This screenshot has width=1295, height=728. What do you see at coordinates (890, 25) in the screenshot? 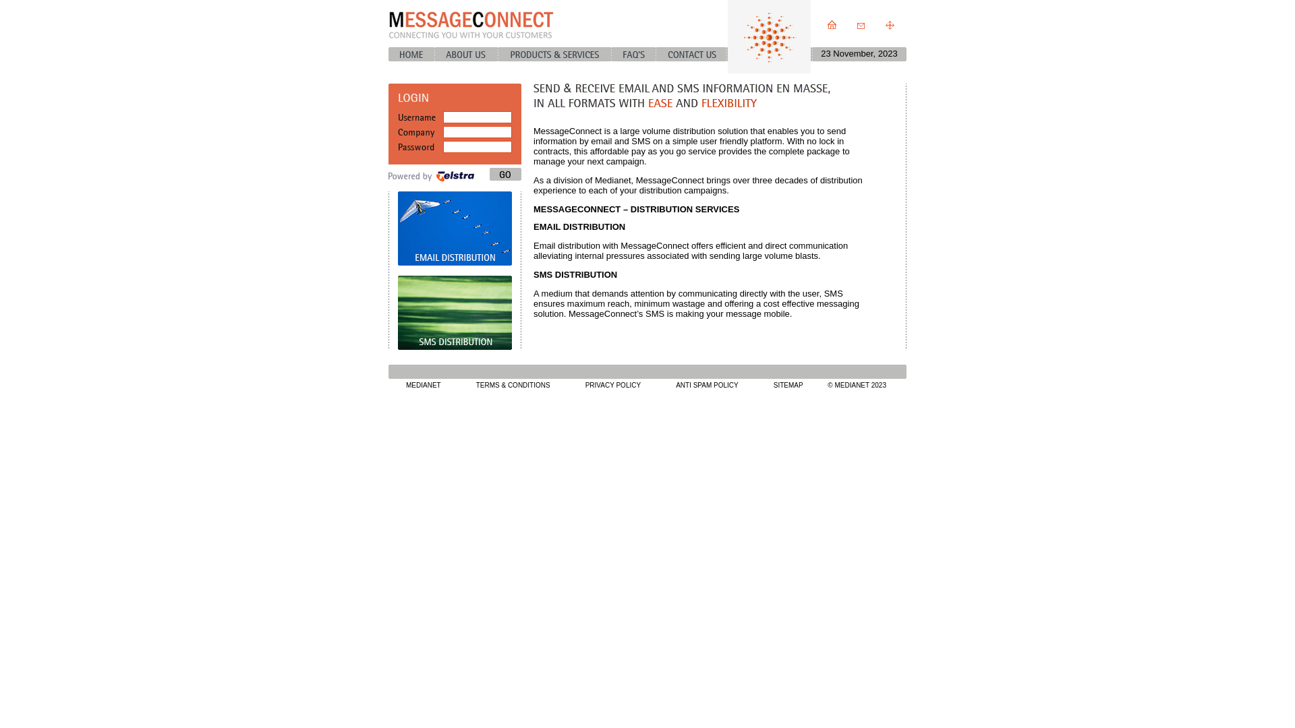
I see `Sitemap` at bounding box center [890, 25].